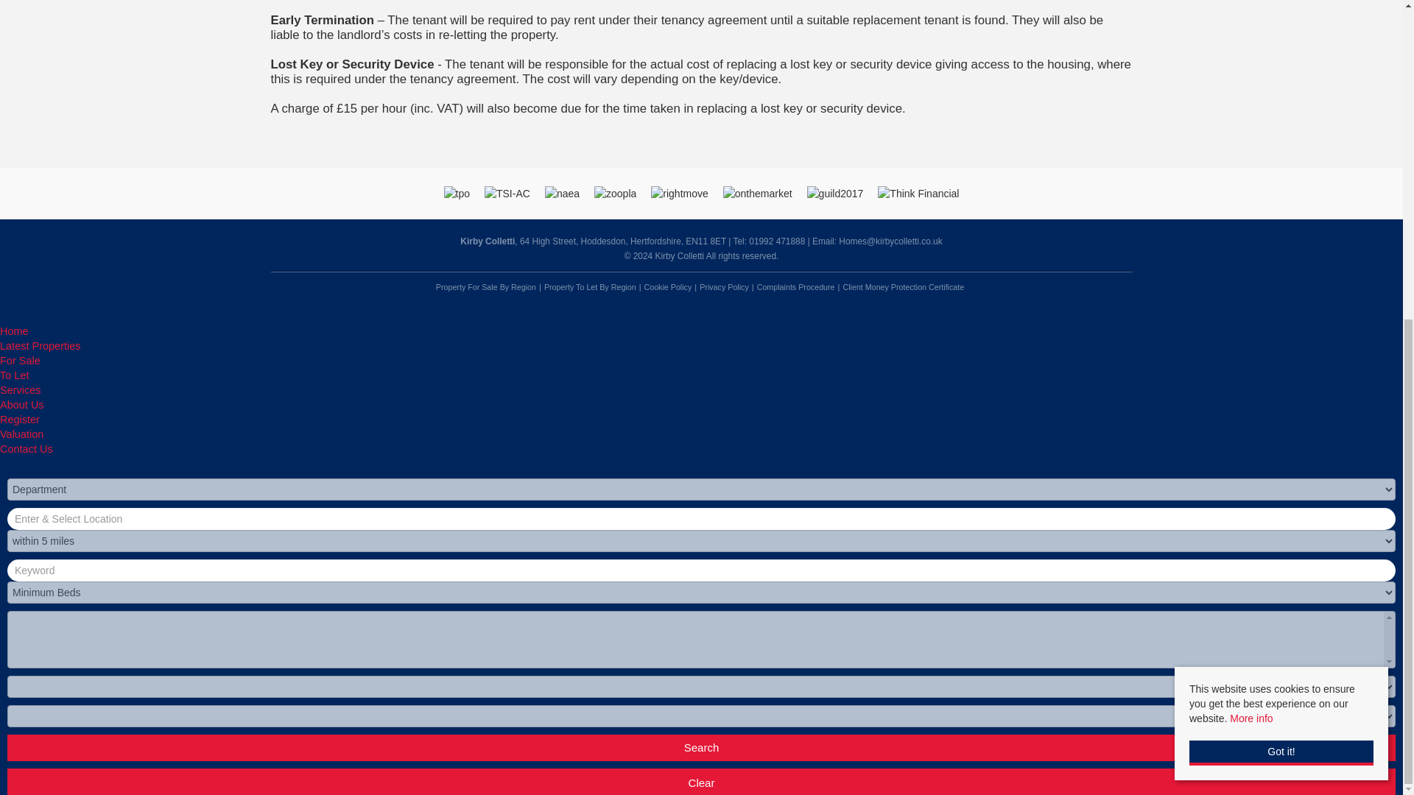 The image size is (1414, 795). What do you see at coordinates (590, 287) in the screenshot?
I see `Property To Let By Region` at bounding box center [590, 287].